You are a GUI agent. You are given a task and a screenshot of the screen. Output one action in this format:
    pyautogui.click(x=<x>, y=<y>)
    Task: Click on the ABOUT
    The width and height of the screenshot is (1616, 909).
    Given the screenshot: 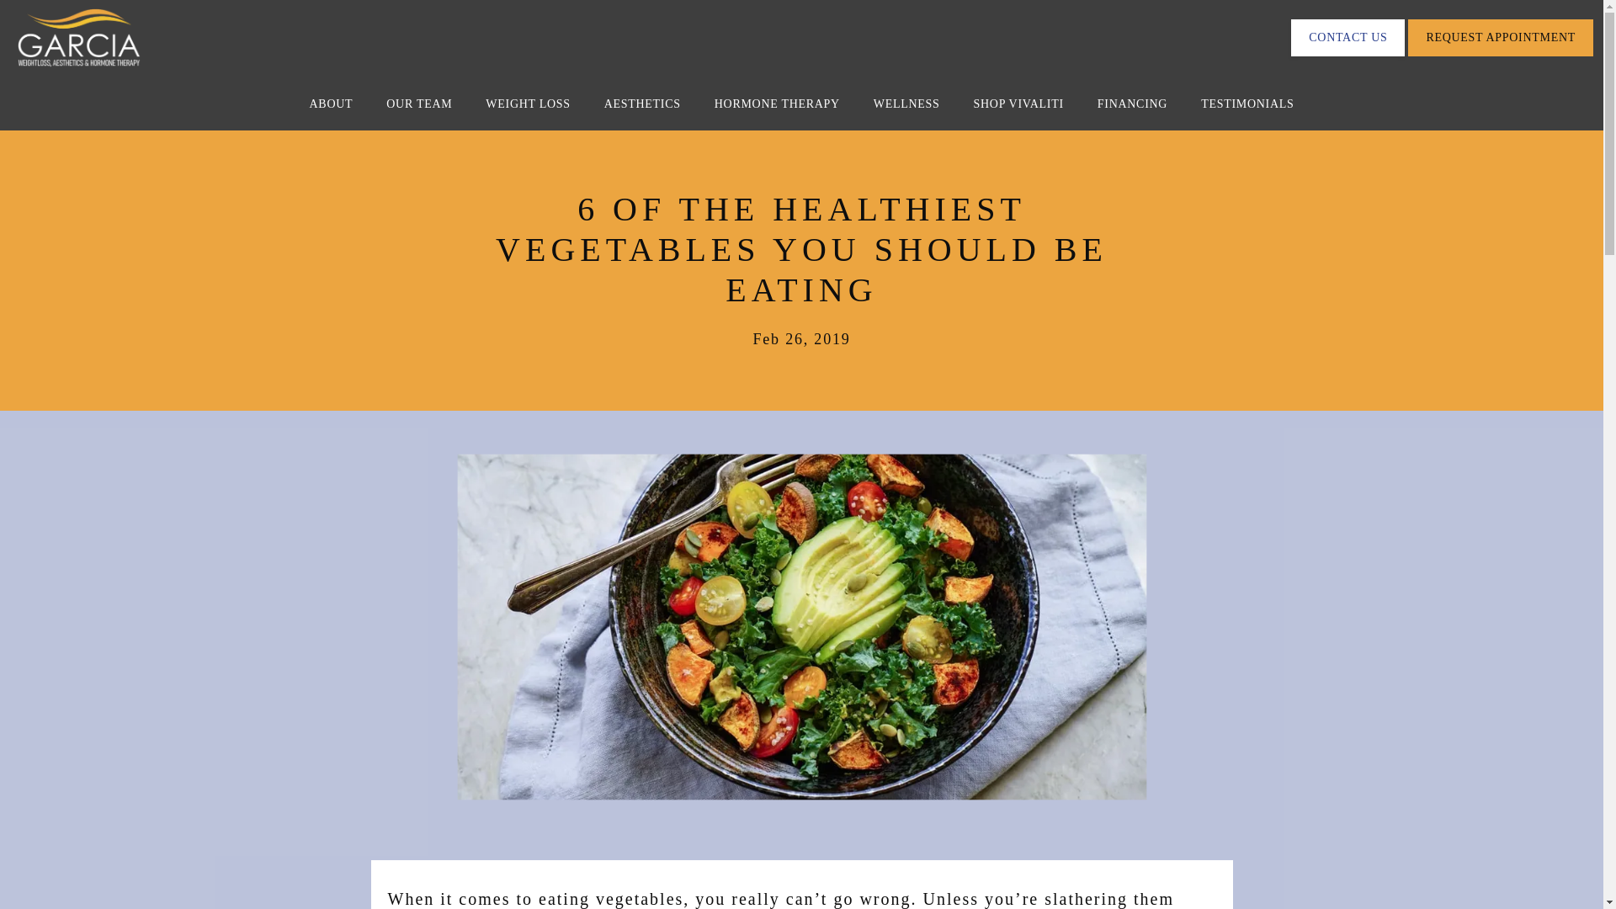 What is the action you would take?
    pyautogui.click(x=332, y=103)
    